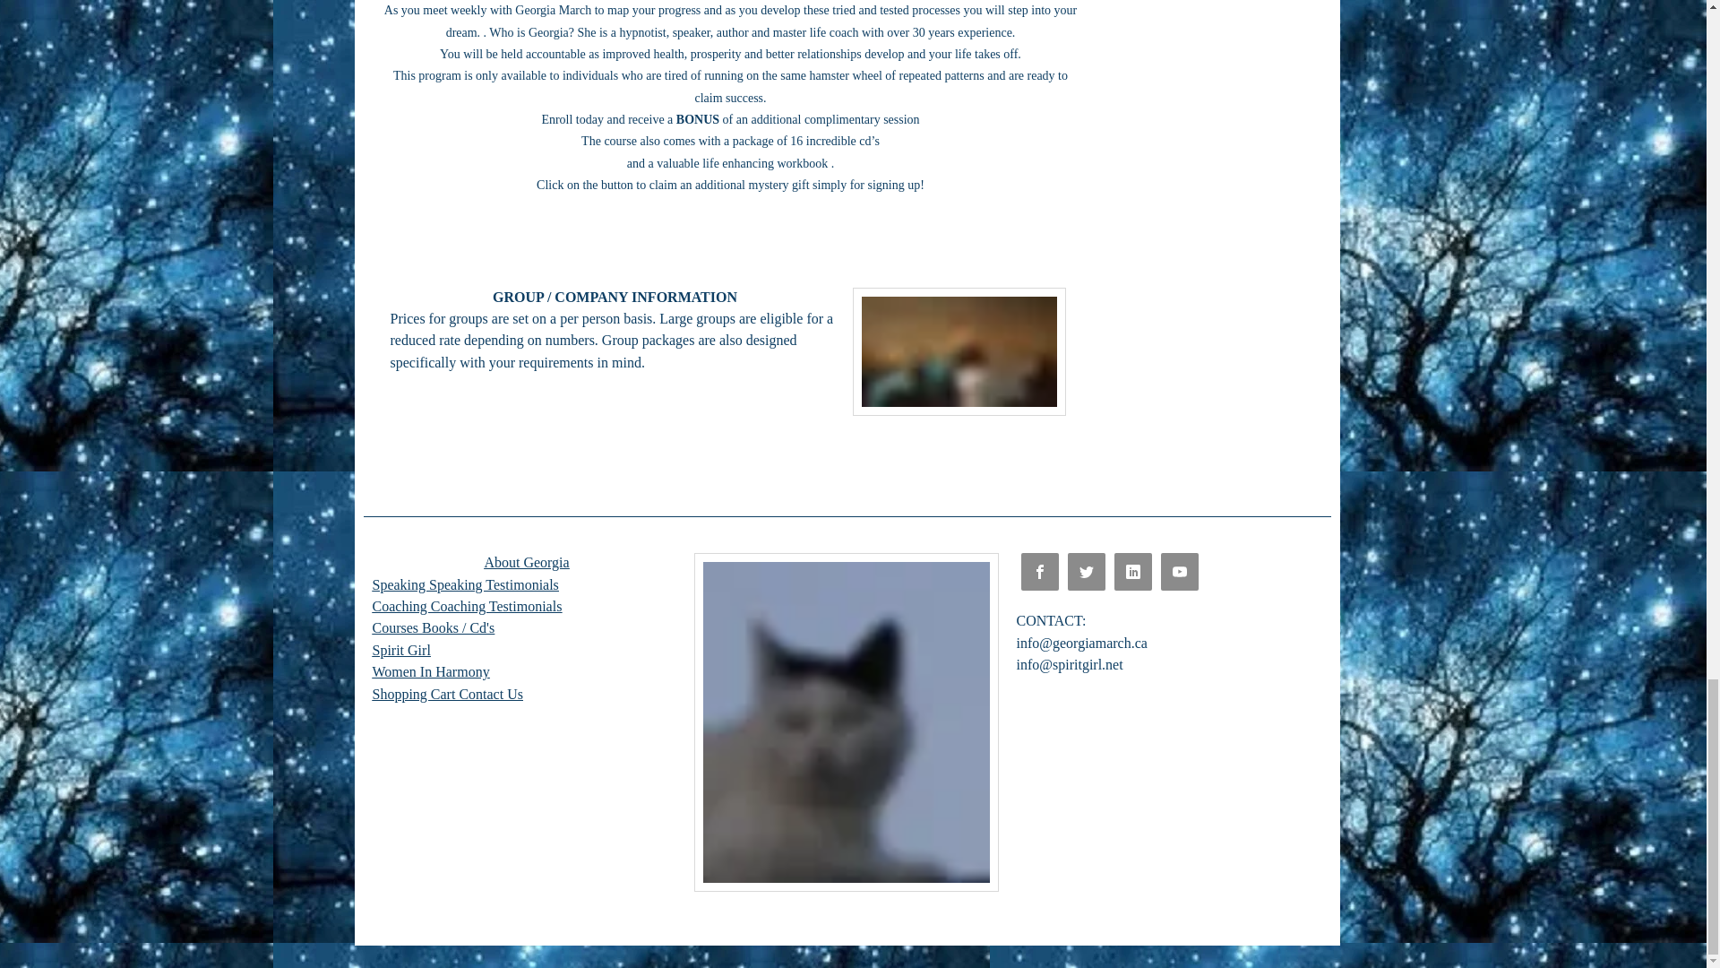 This screenshot has width=1720, height=968. What do you see at coordinates (448, 694) in the screenshot?
I see `Shopping Cart Contact Us` at bounding box center [448, 694].